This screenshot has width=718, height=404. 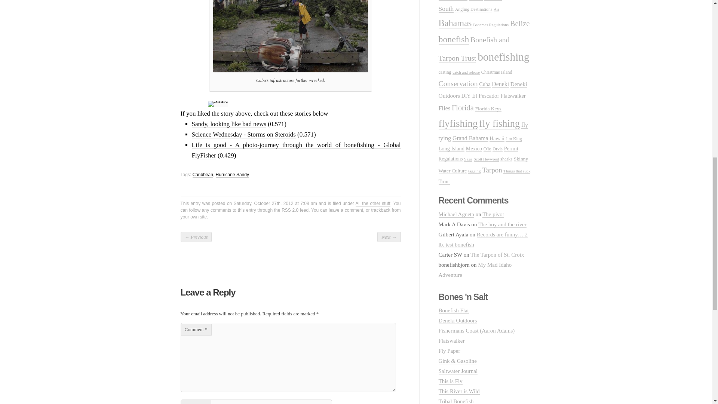 What do you see at coordinates (290, 210) in the screenshot?
I see `RSS 2.0` at bounding box center [290, 210].